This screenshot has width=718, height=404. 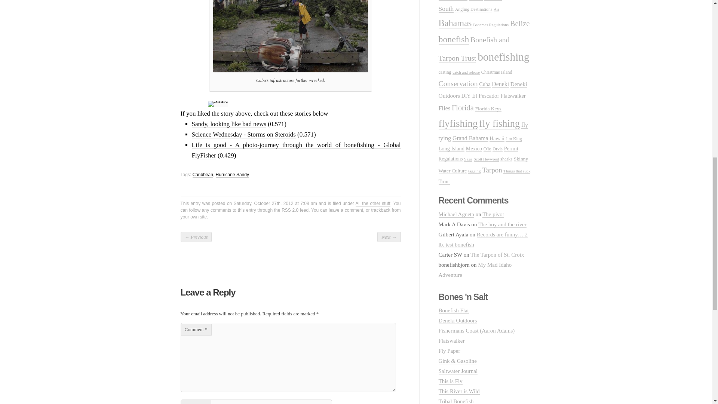 What do you see at coordinates (290, 210) in the screenshot?
I see `RSS 2.0` at bounding box center [290, 210].